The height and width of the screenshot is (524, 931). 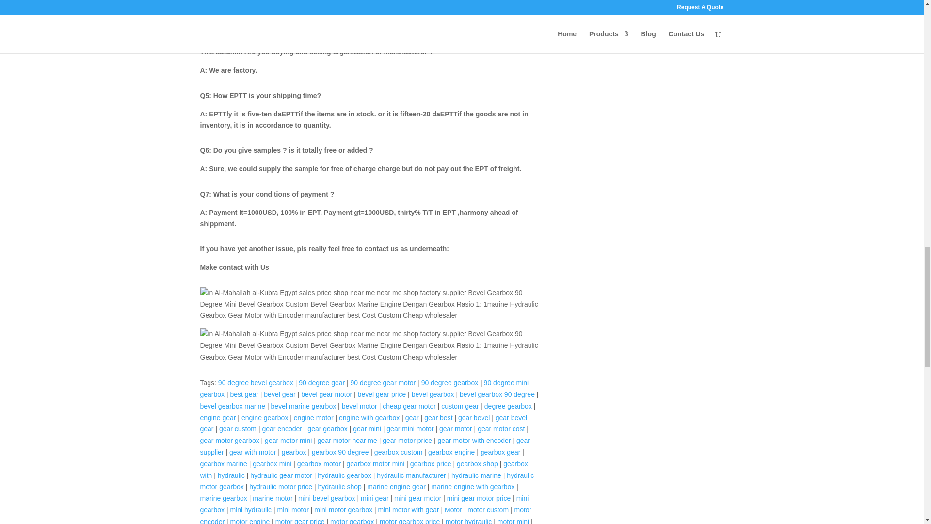 What do you see at coordinates (279, 394) in the screenshot?
I see `bevel gear` at bounding box center [279, 394].